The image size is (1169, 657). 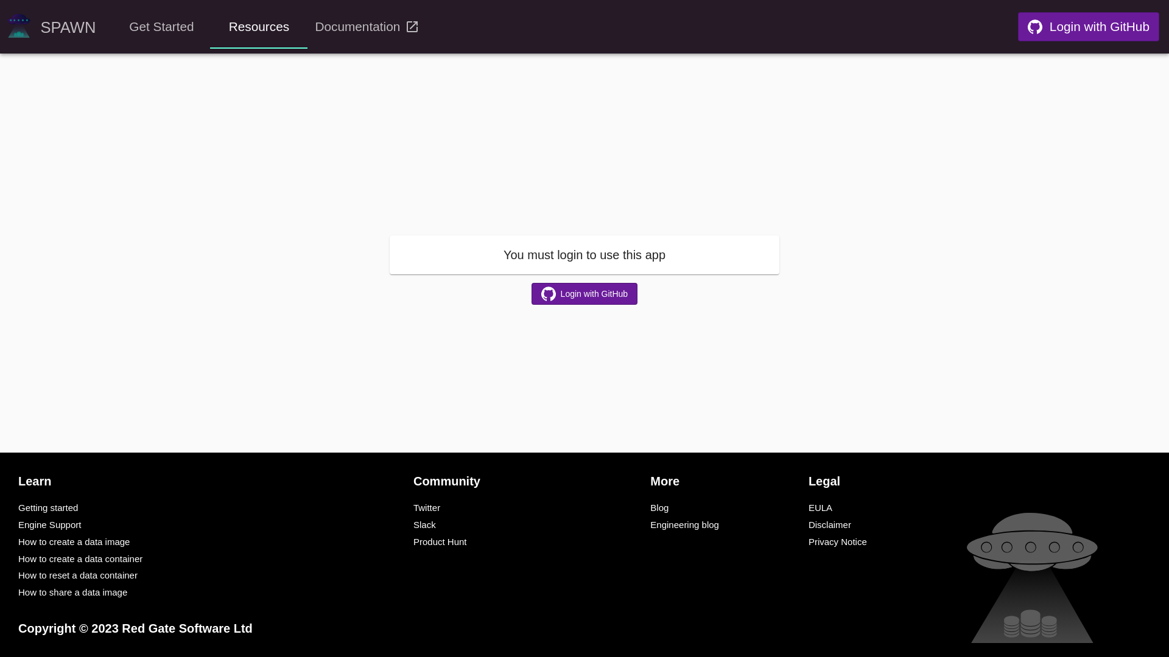 What do you see at coordinates (258, 27) in the screenshot?
I see `Resources` at bounding box center [258, 27].